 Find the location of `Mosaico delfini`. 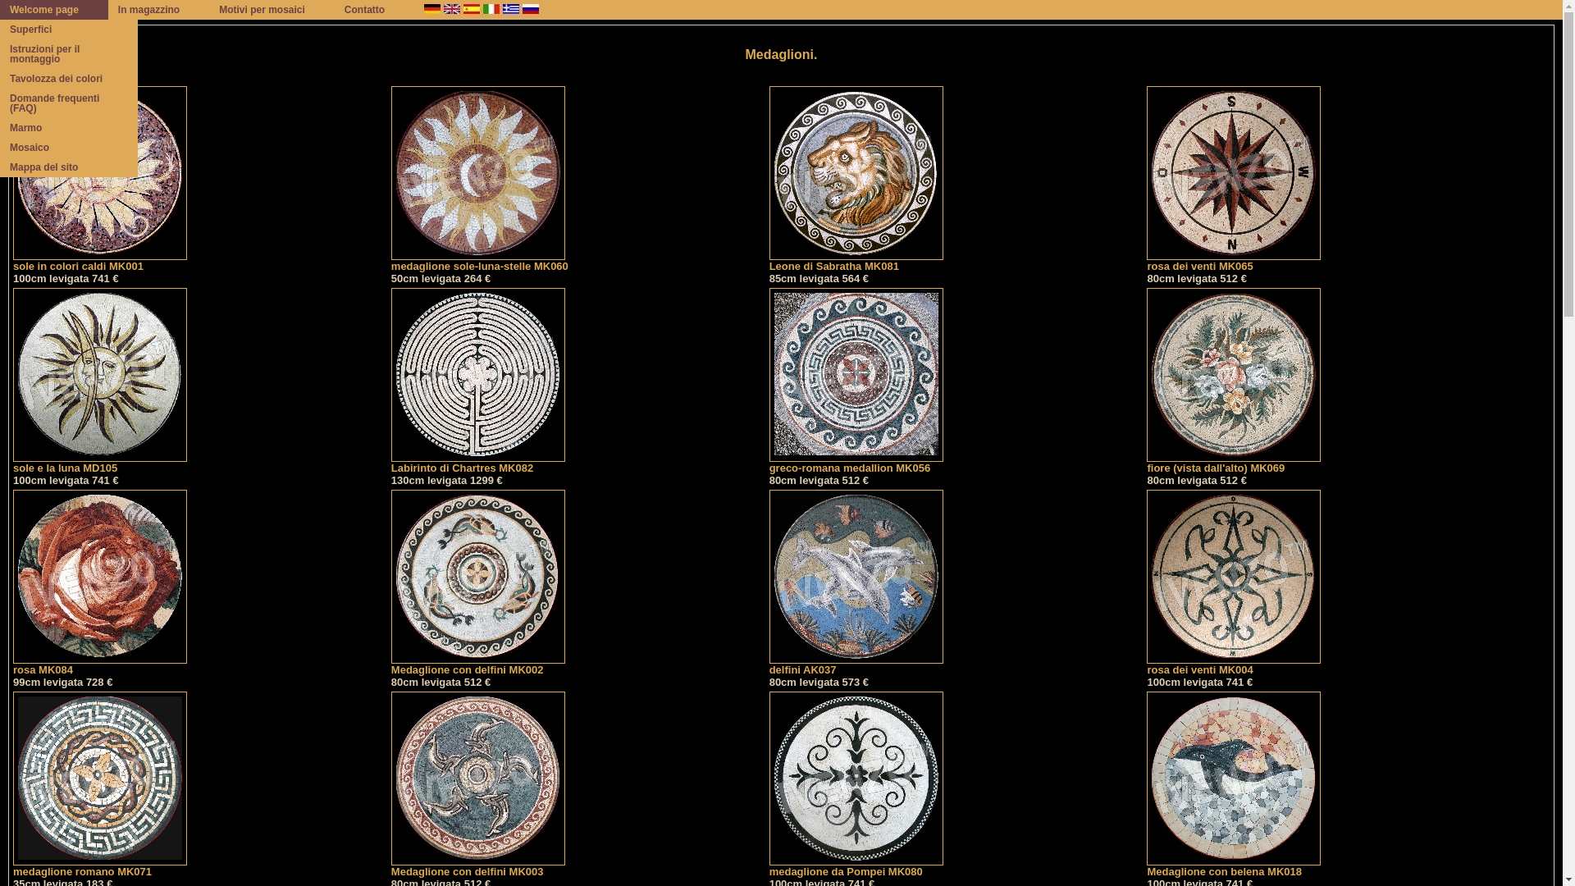

Mosaico delfini is located at coordinates (856, 577).